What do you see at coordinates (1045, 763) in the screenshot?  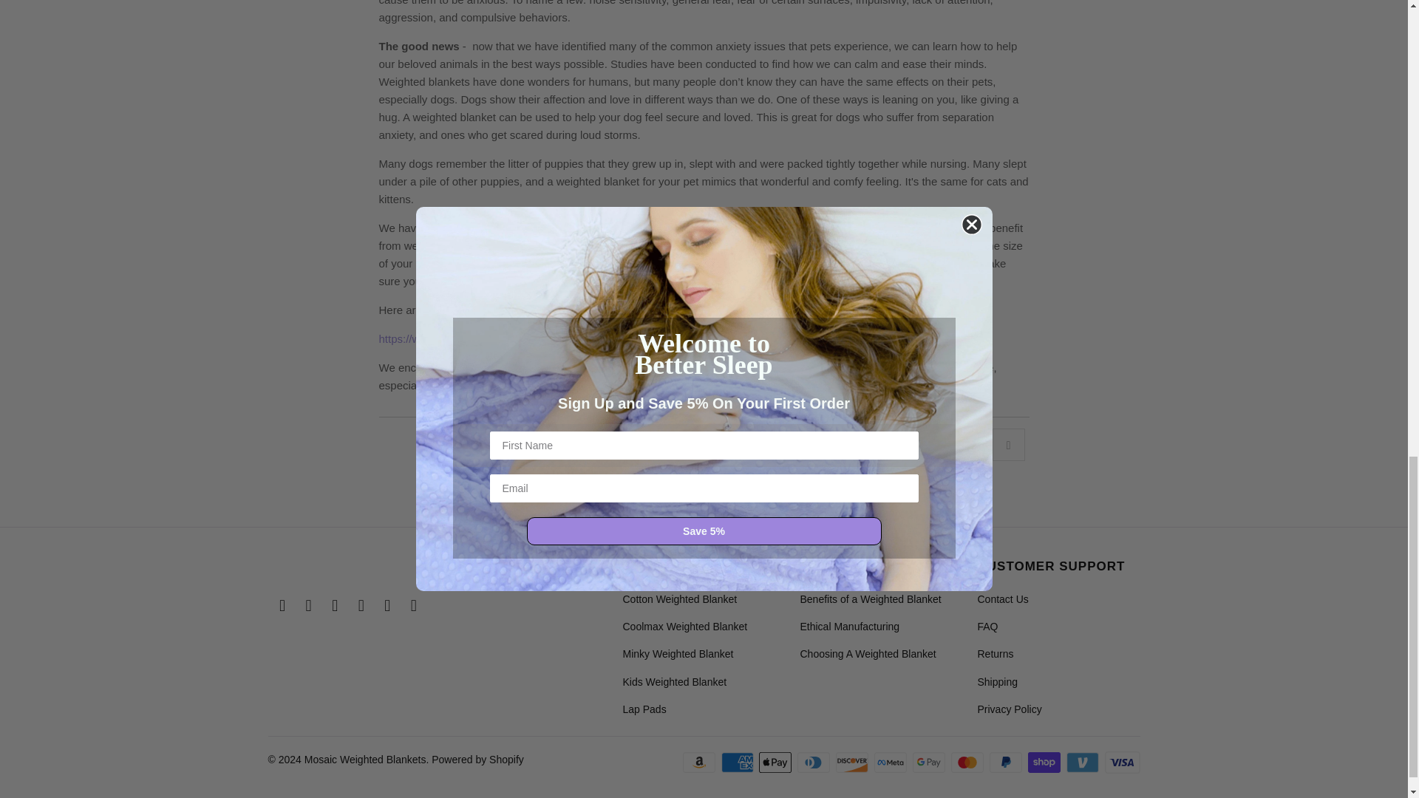 I see `Shop Pay` at bounding box center [1045, 763].